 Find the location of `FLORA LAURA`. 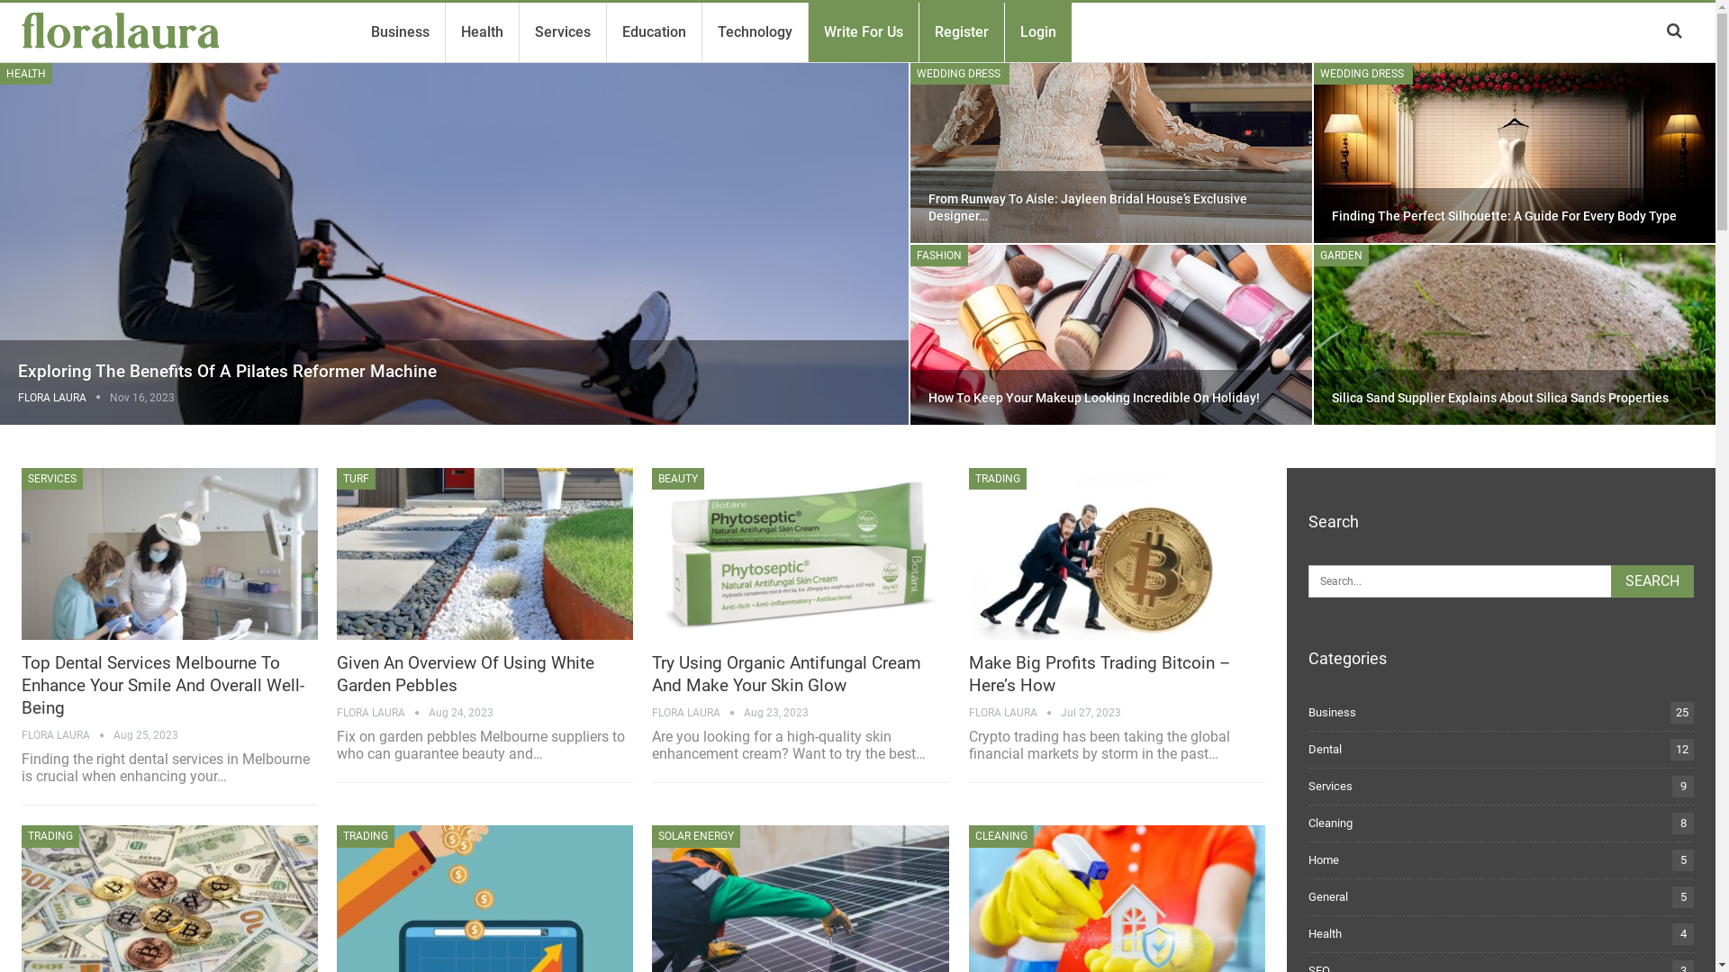

FLORA LAURA is located at coordinates (383, 713).